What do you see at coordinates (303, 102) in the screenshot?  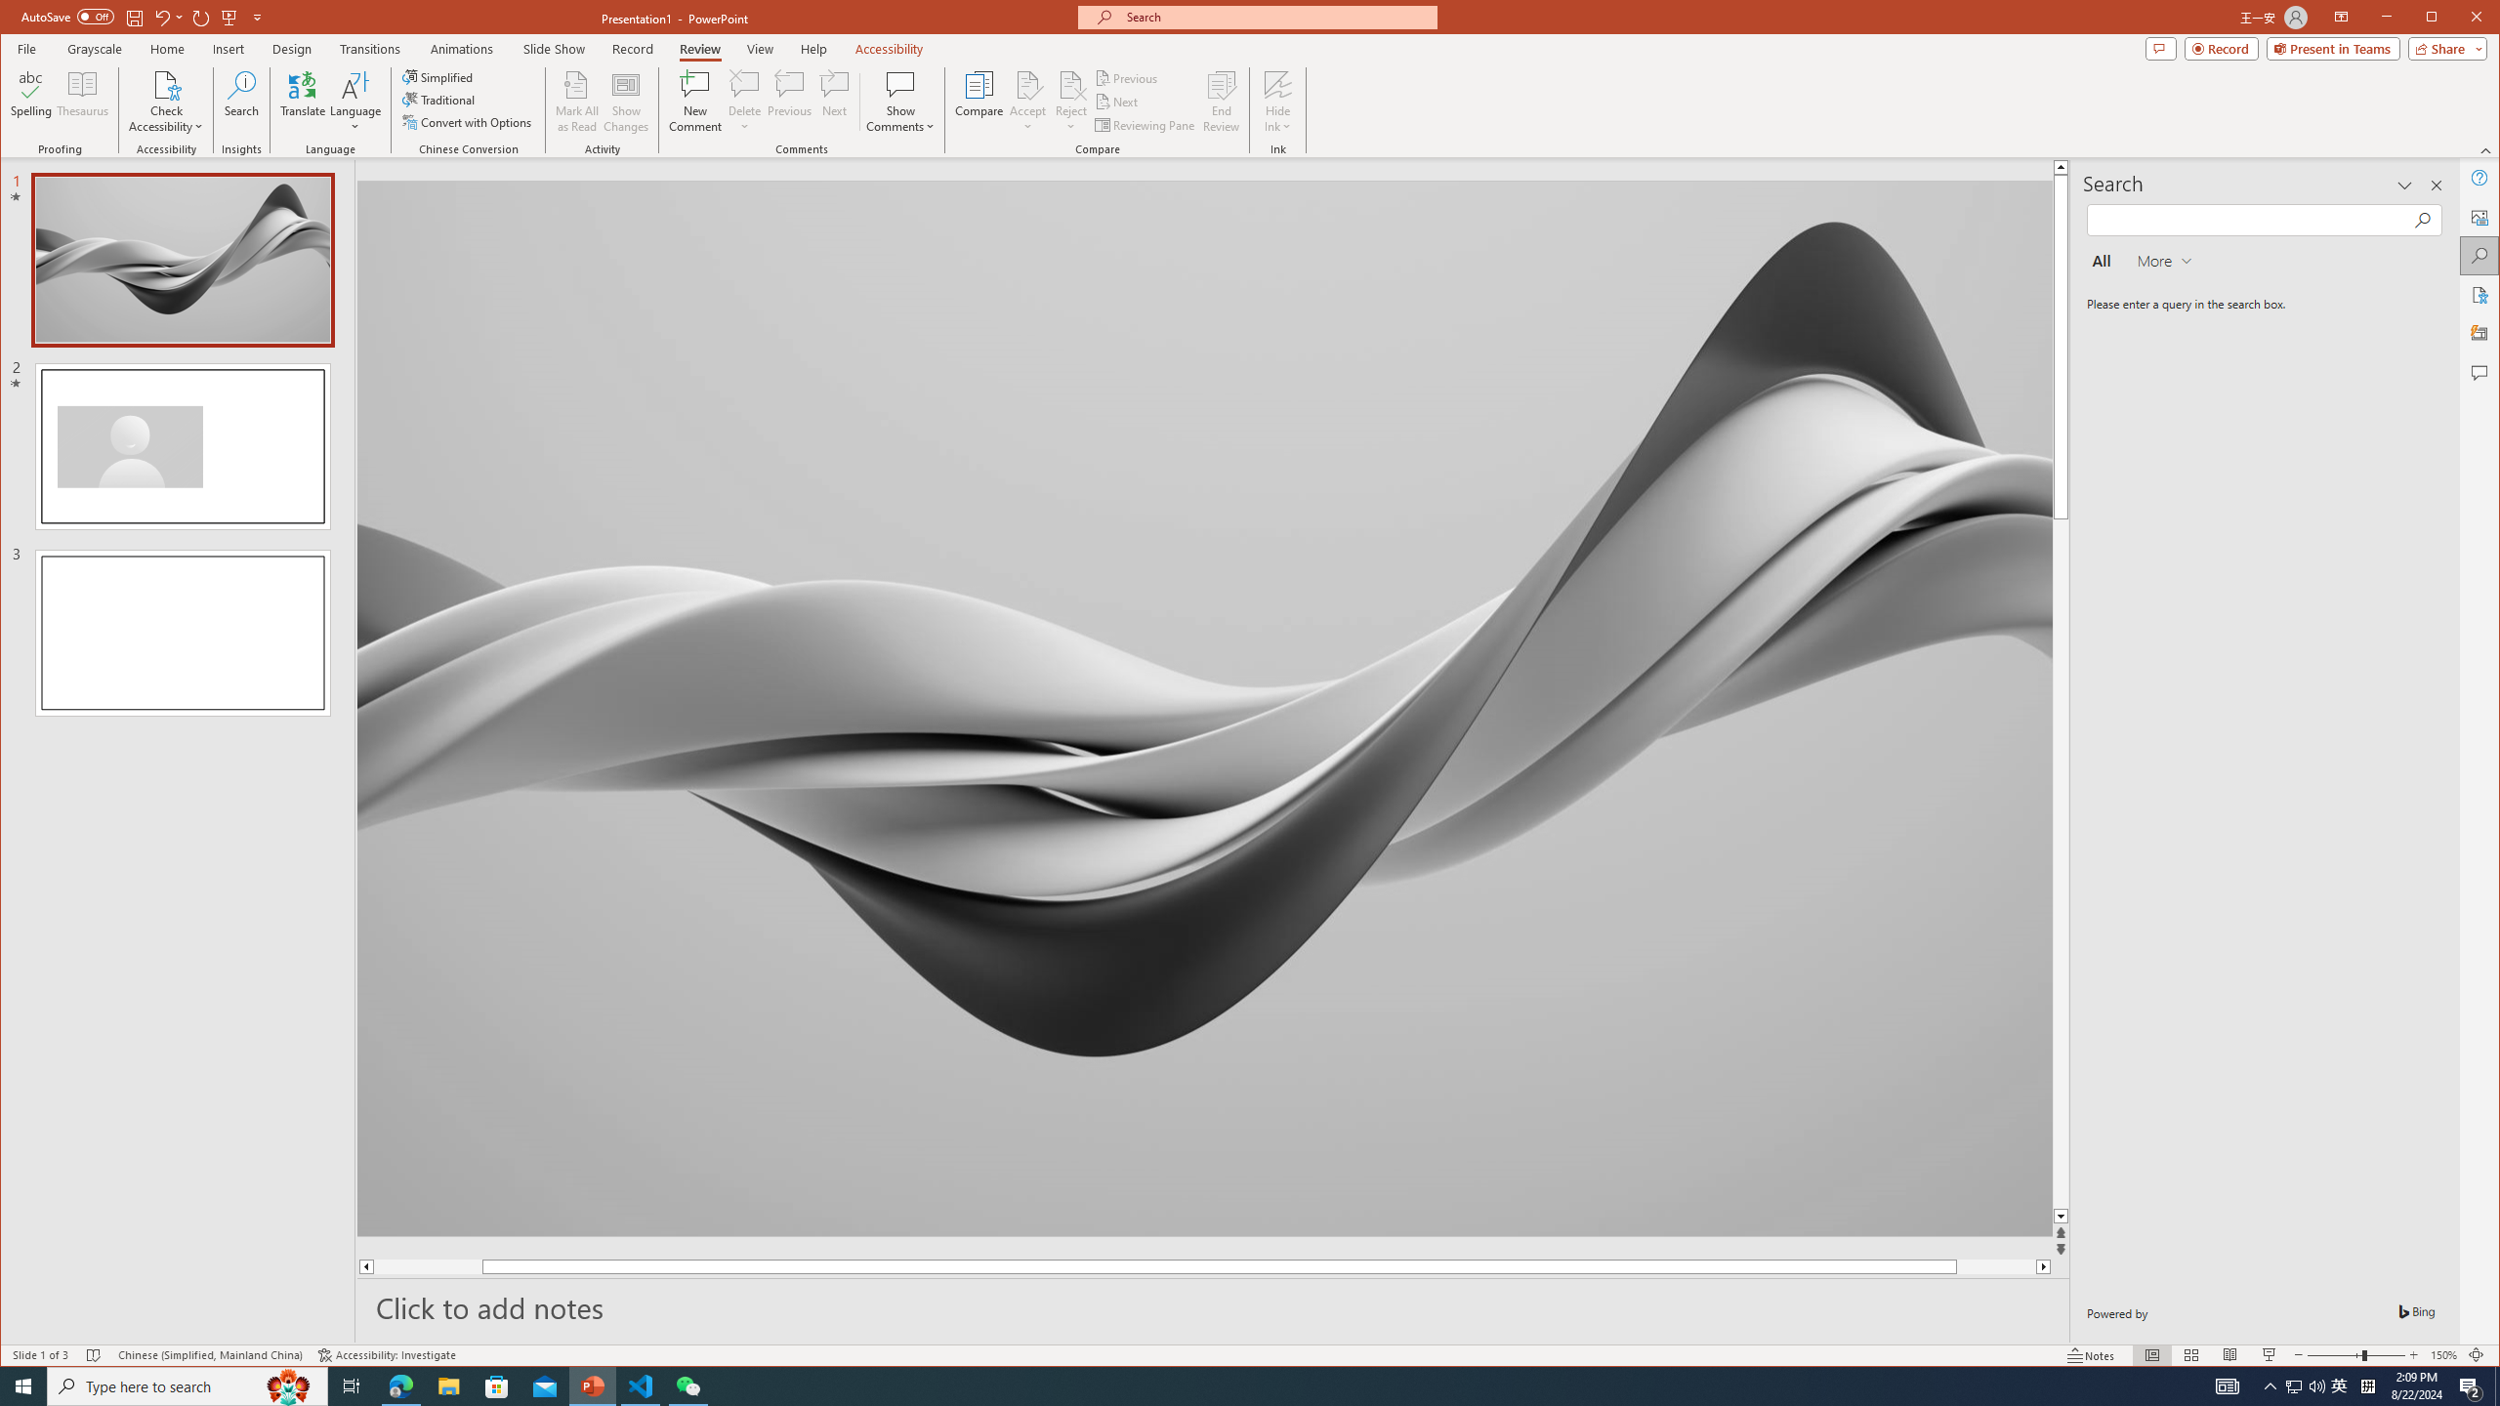 I see `Translate` at bounding box center [303, 102].